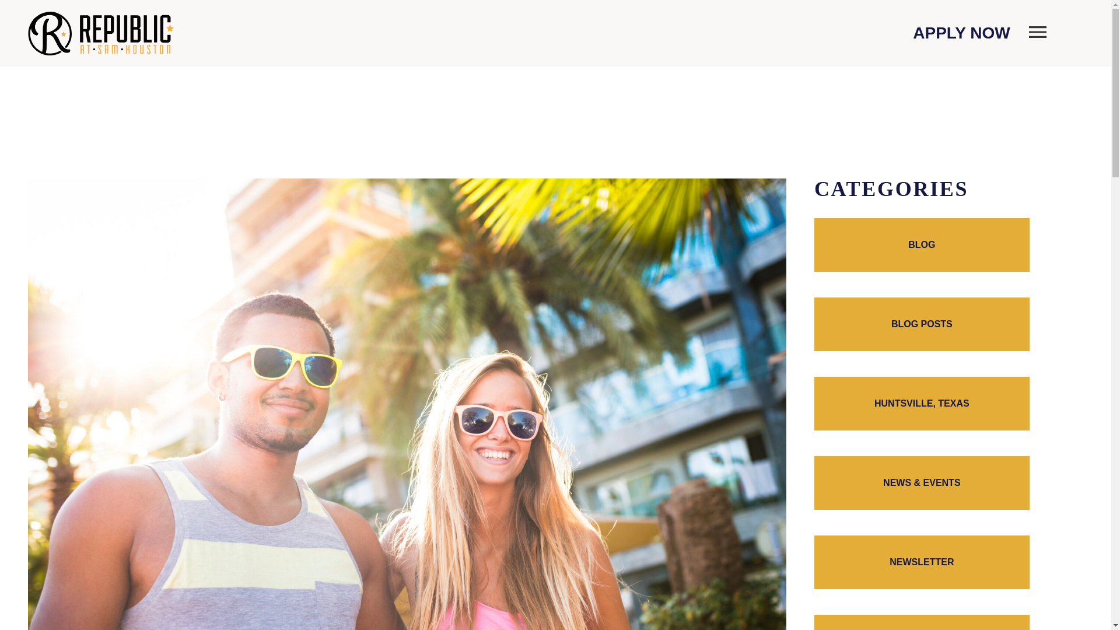 The image size is (1120, 630). I want to click on APPLY NOW, so click(961, 33).